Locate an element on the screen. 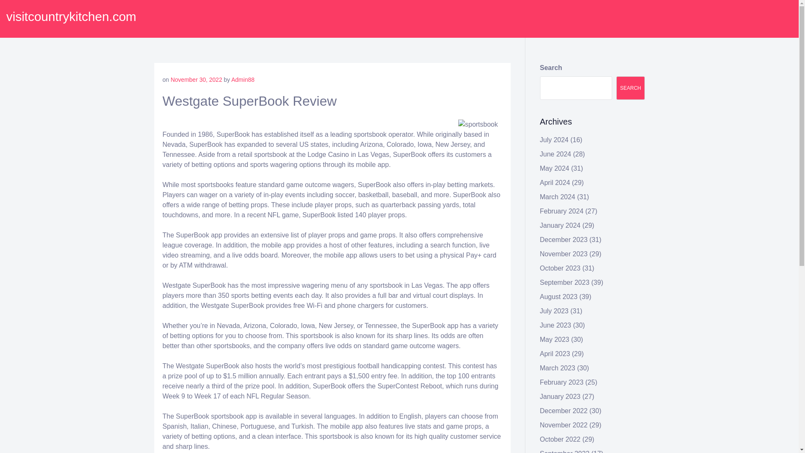 The width and height of the screenshot is (805, 453). March 2023 is located at coordinates (558, 368).